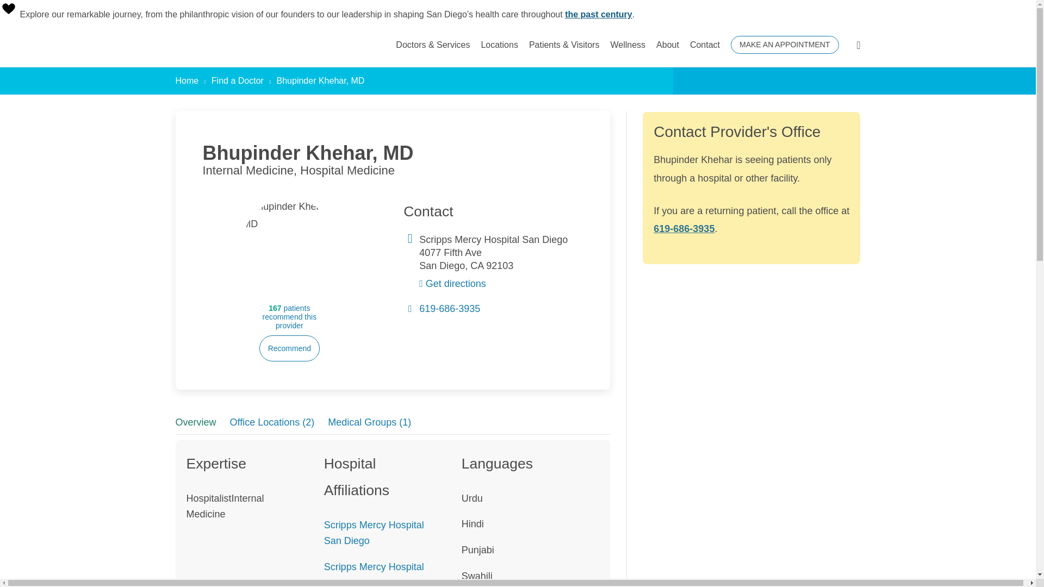  Describe the element at coordinates (476, 265) in the screenshot. I see `California` at that location.